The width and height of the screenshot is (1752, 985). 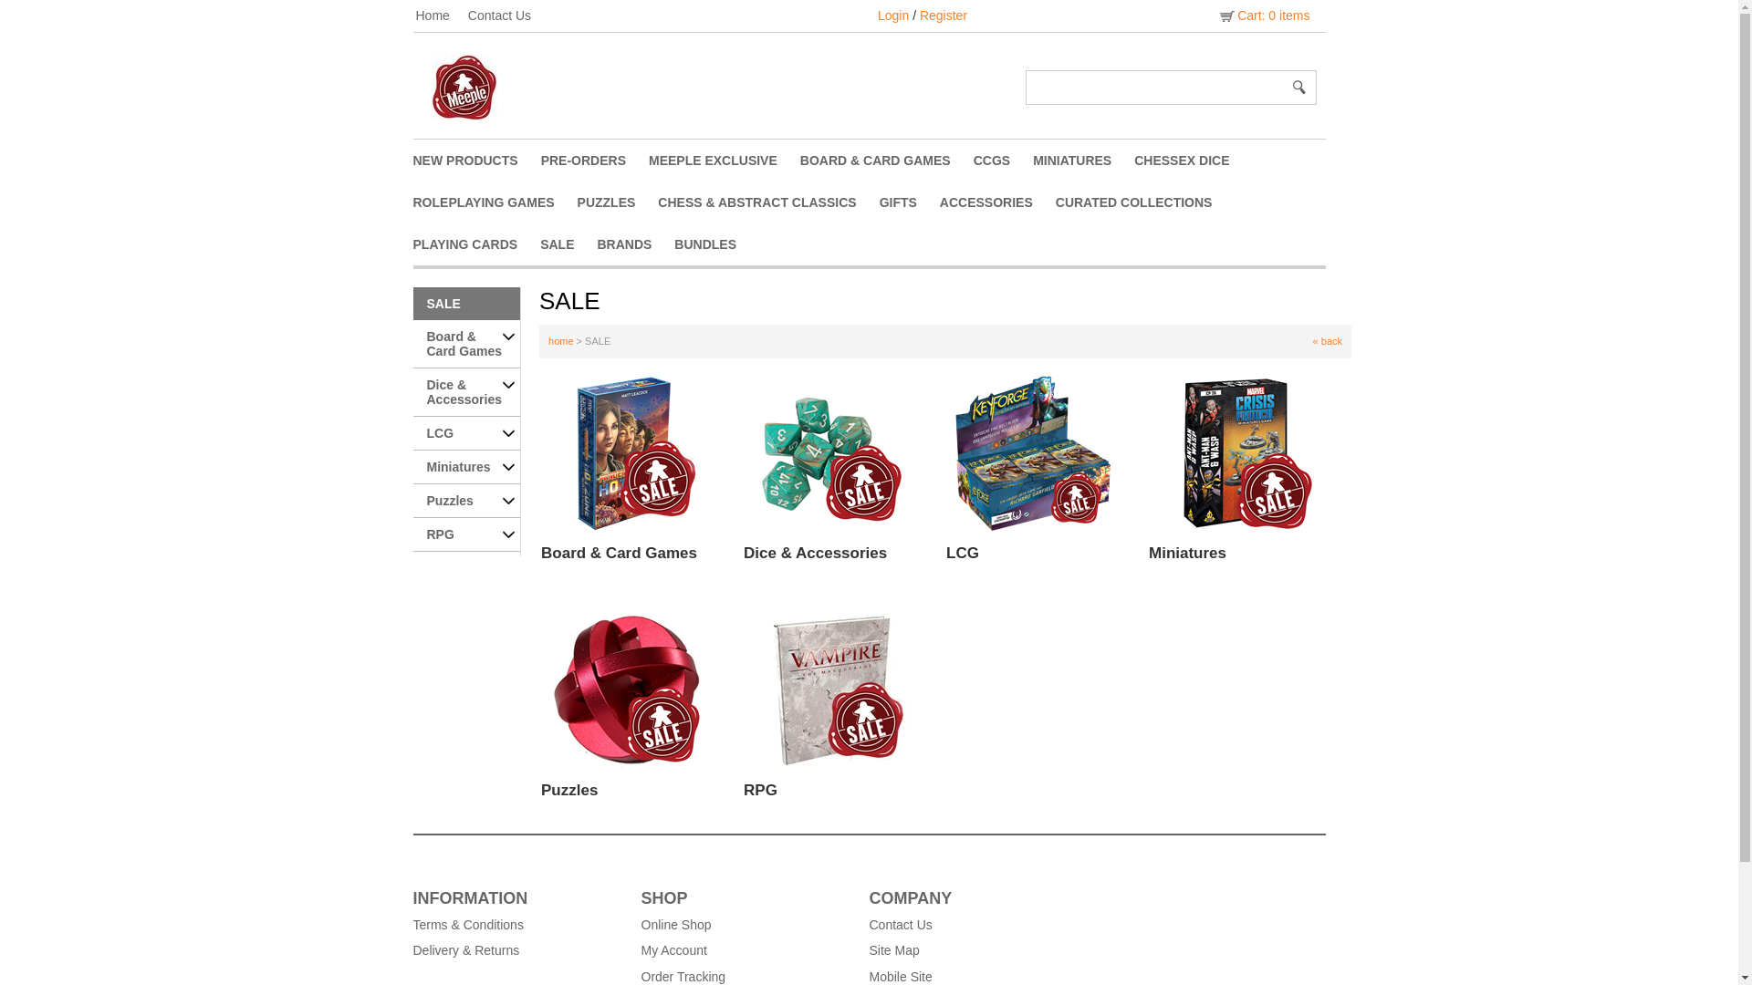 What do you see at coordinates (725, 161) in the screenshot?
I see `MEEPLE EXCLUSIVE` at bounding box center [725, 161].